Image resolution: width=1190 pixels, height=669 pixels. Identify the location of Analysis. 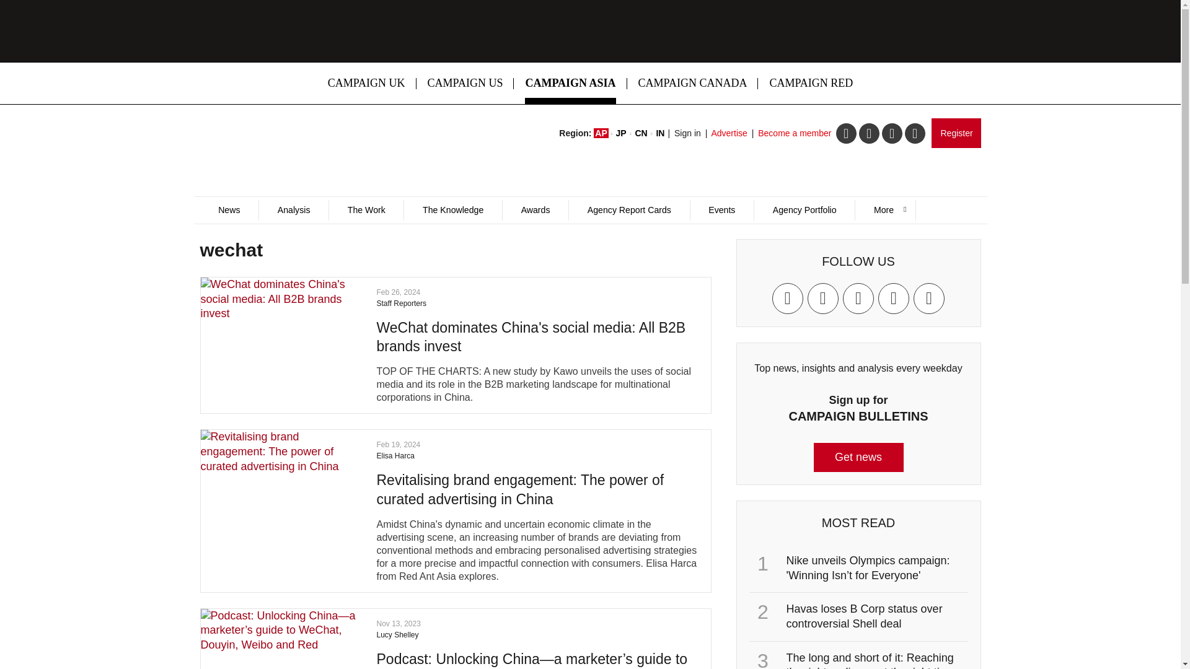
(293, 210).